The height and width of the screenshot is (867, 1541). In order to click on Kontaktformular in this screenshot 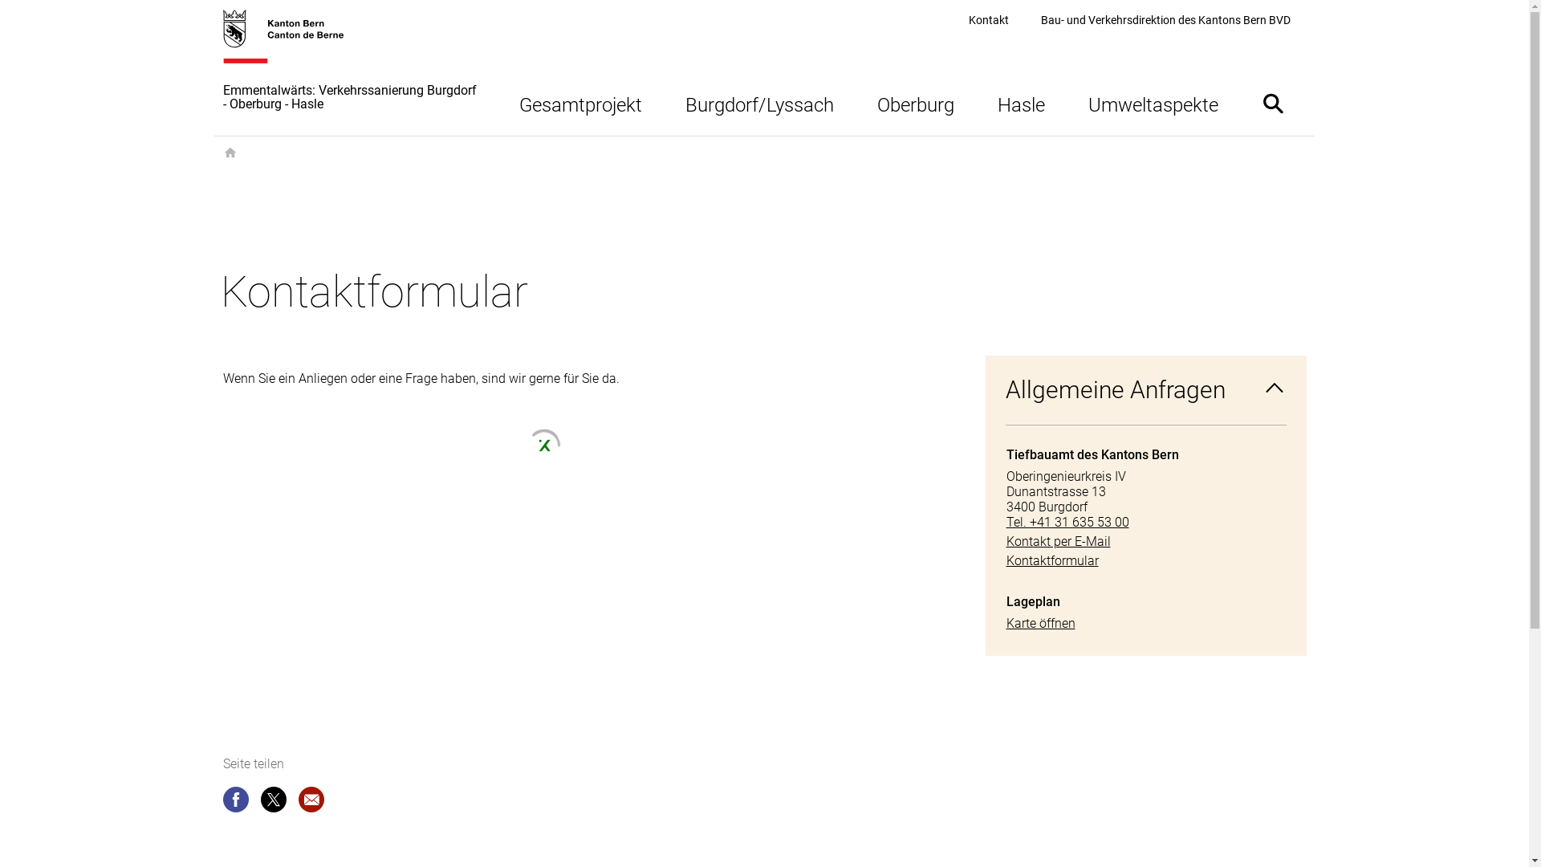, I will do `click(1146, 560)`.